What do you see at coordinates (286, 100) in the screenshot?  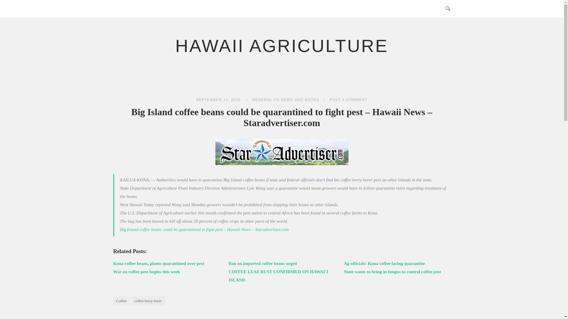 I see `GENERAL AG NEWS AND NOTES` at bounding box center [286, 100].